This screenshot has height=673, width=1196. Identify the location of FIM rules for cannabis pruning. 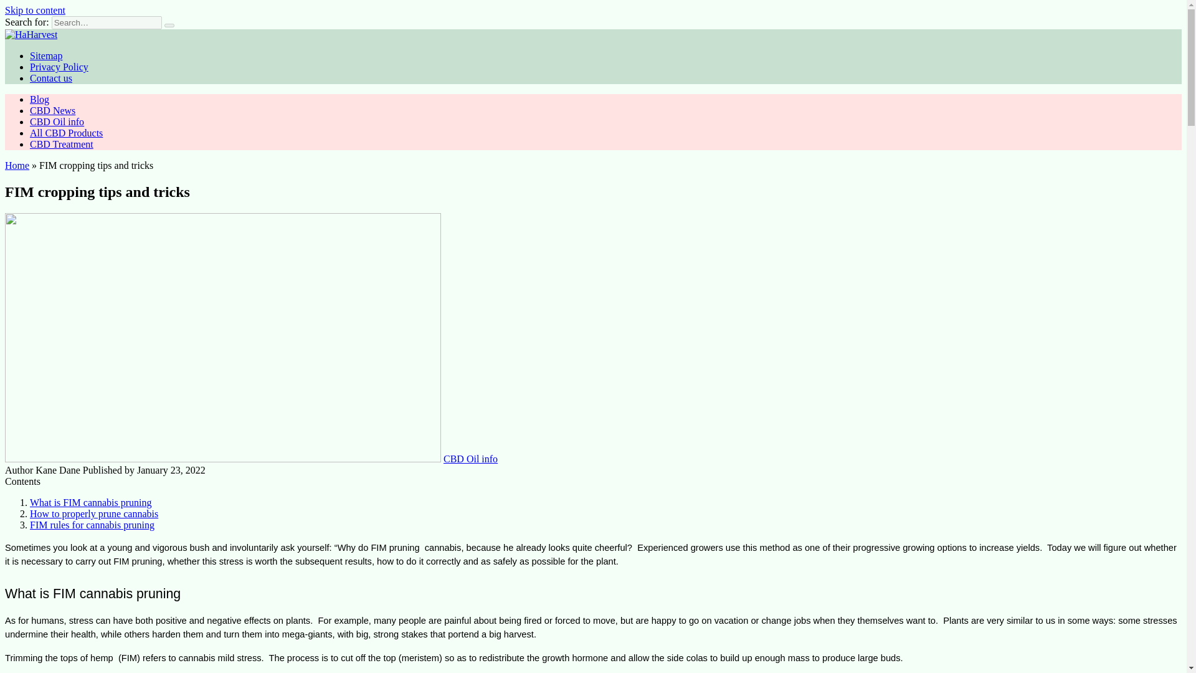
(92, 525).